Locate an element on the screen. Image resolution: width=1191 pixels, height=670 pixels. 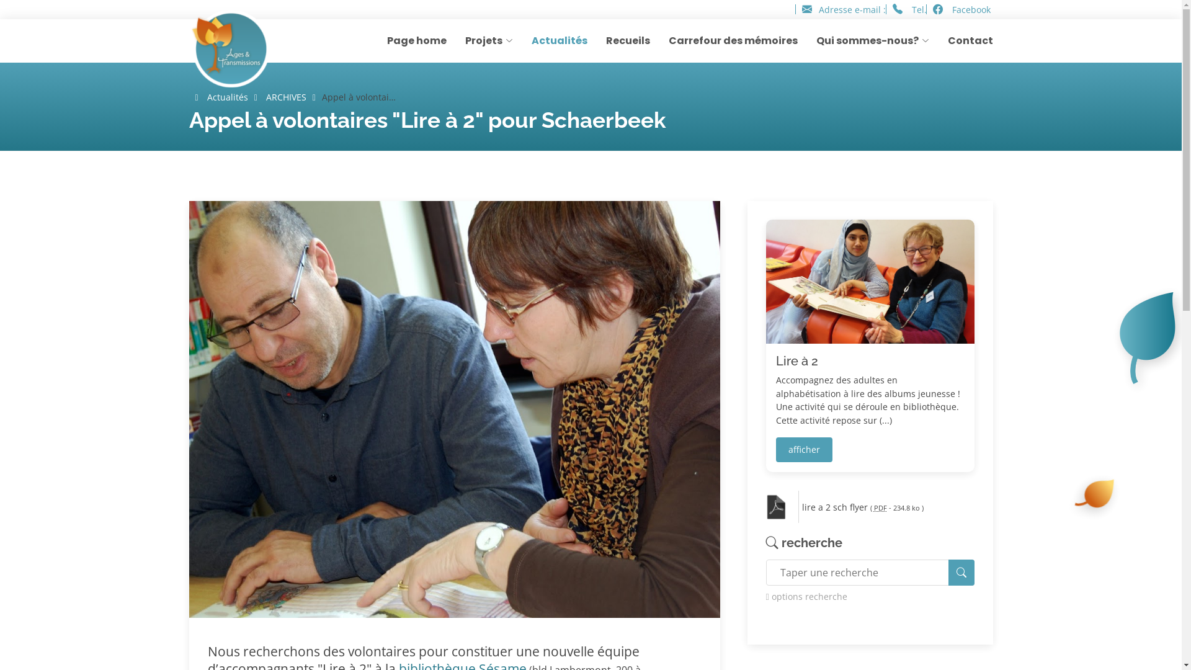
Recueils is located at coordinates (618, 41).